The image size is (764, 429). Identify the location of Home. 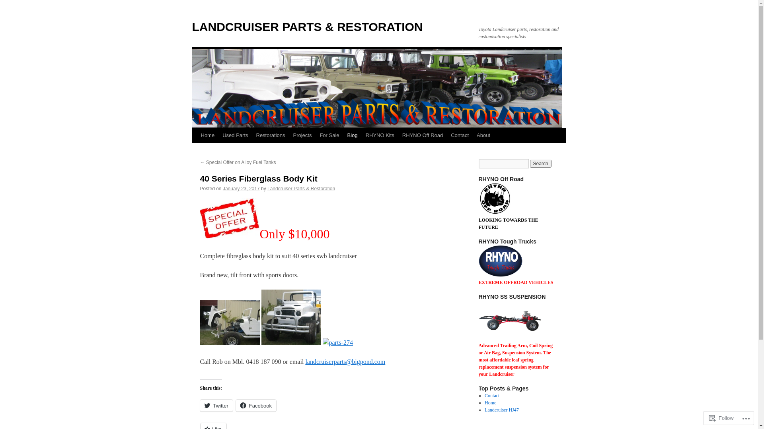
(207, 135).